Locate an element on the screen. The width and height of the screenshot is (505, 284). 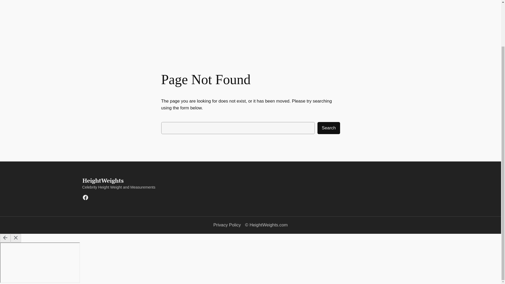
Facebook is located at coordinates (85, 197).